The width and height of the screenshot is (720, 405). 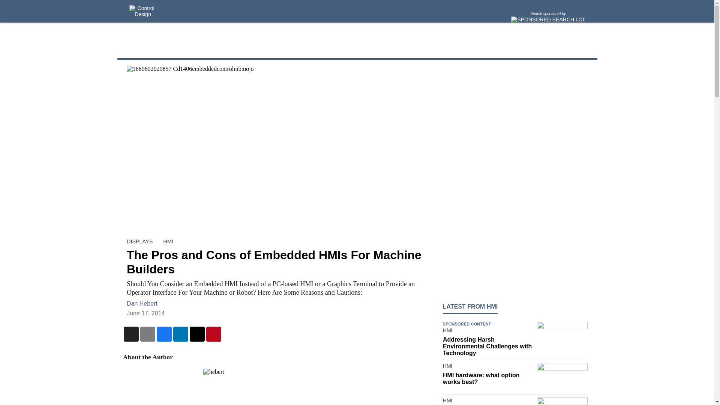 I want to click on HMI, so click(x=168, y=241).